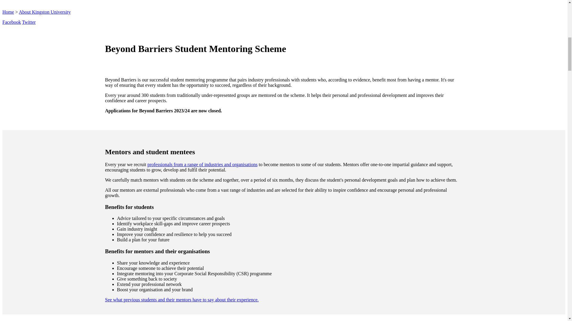 The image size is (572, 321). What do you see at coordinates (29, 22) in the screenshot?
I see `Twitter` at bounding box center [29, 22].